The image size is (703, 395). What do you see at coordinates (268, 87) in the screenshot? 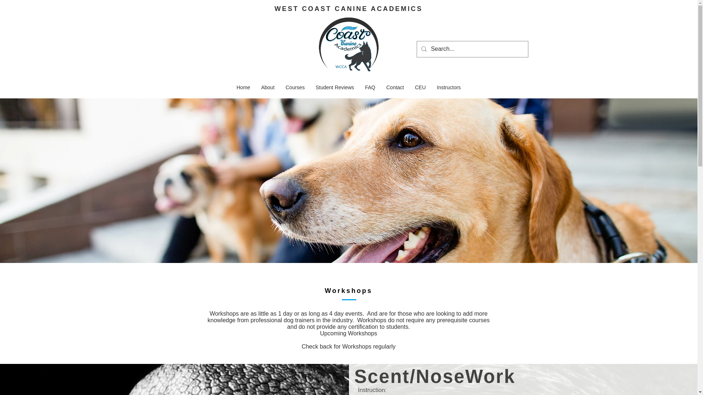
I see `About` at bounding box center [268, 87].